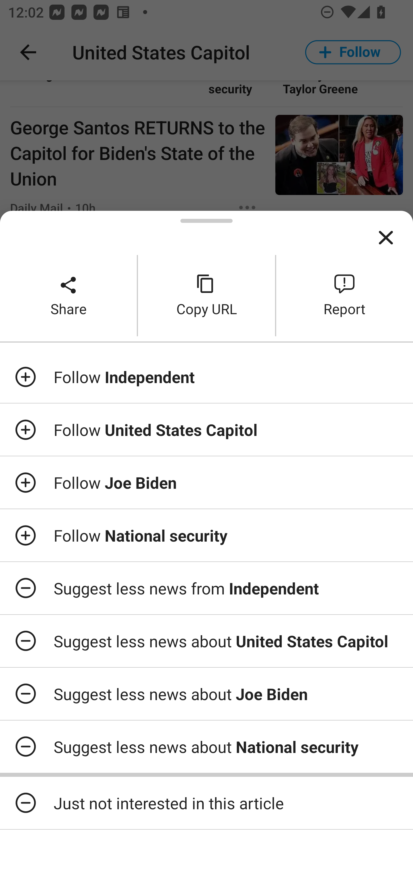 The image size is (413, 873). I want to click on Suggest less news about United States Capitol, so click(206, 641).